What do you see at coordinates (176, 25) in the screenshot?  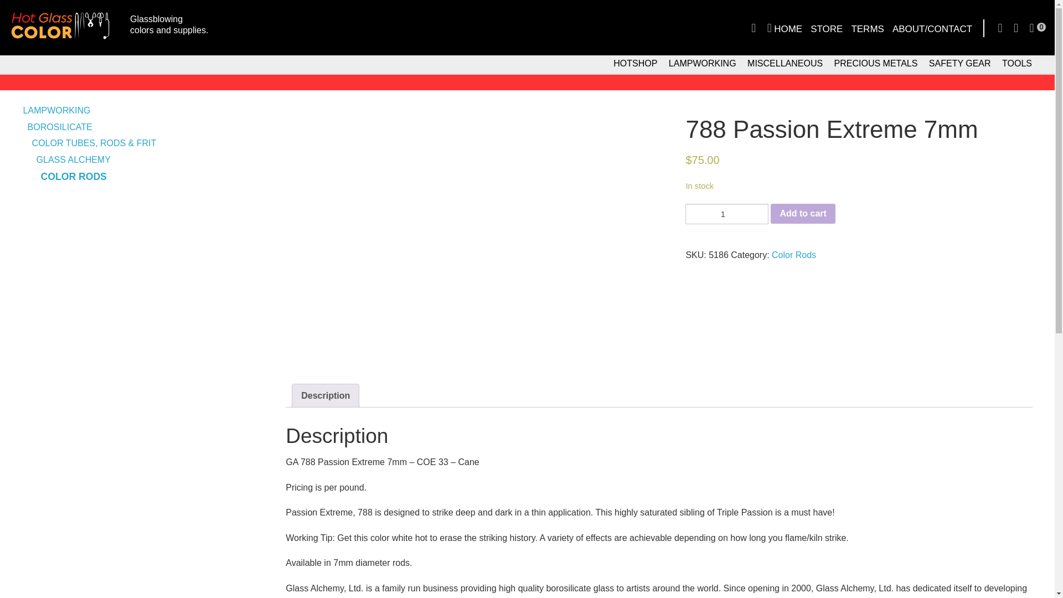 I see `HOME` at bounding box center [176, 25].